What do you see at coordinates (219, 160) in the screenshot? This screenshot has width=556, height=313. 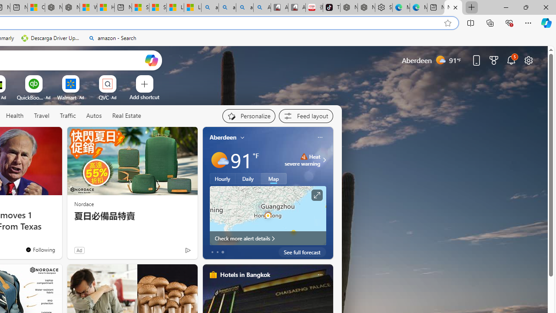 I see `Mostly sunny` at bounding box center [219, 160].